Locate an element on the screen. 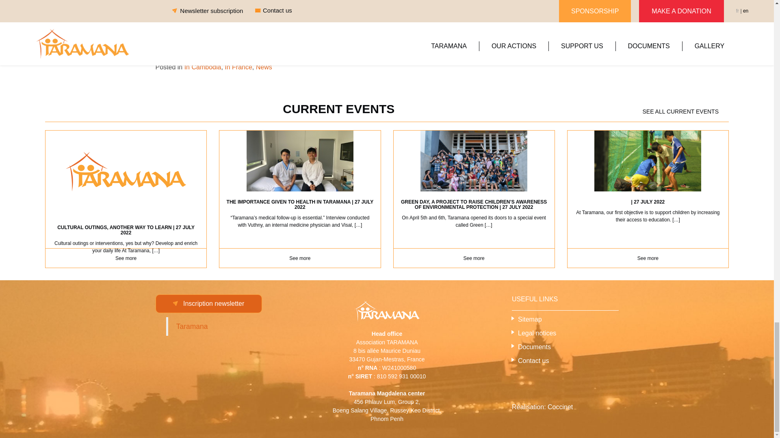 The width and height of the screenshot is (780, 438). Share this article on X is located at coordinates (251, 46).